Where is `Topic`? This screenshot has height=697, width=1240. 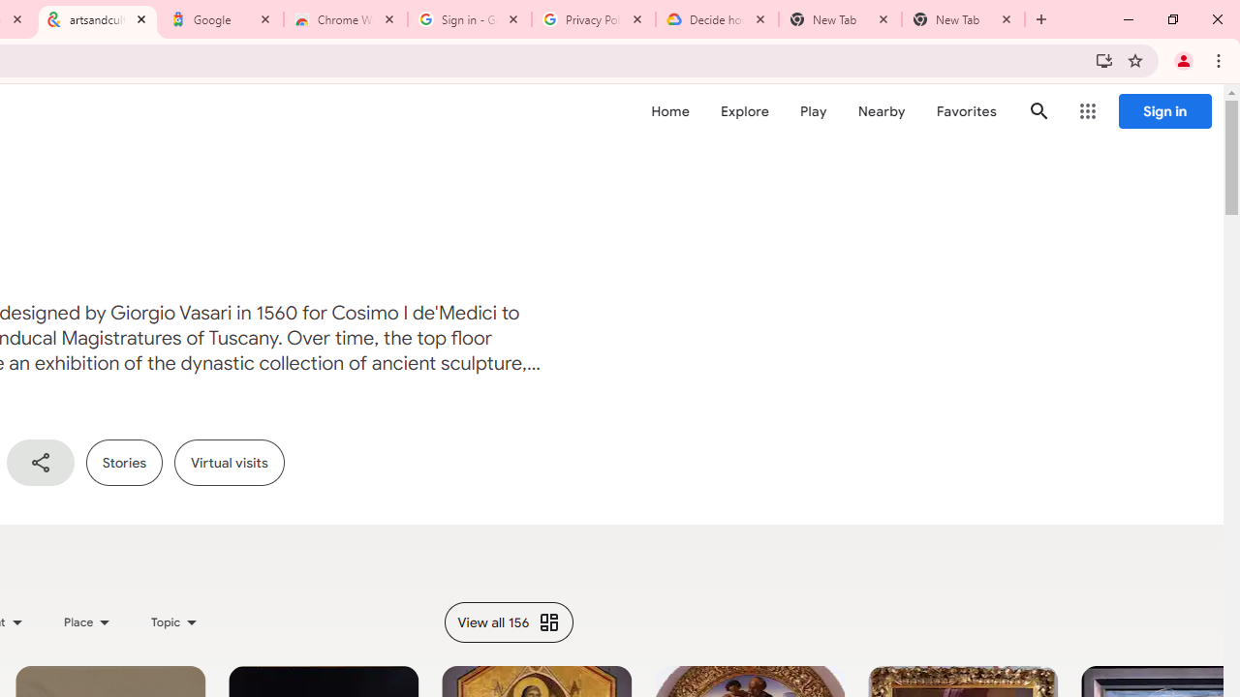
Topic is located at coordinates (174, 621).